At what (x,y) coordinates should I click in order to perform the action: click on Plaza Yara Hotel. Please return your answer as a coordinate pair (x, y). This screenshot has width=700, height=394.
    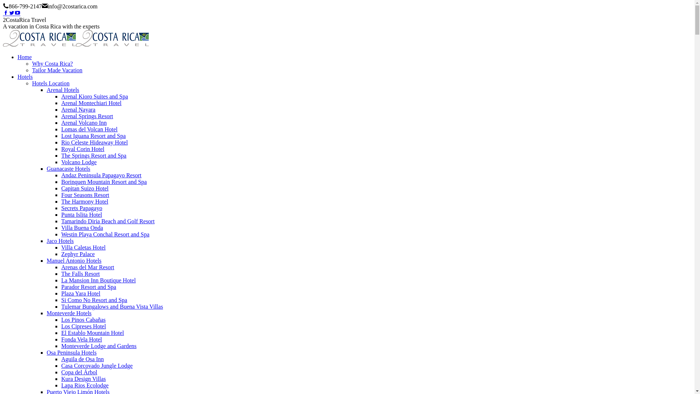
    Looking at the image, I should click on (81, 293).